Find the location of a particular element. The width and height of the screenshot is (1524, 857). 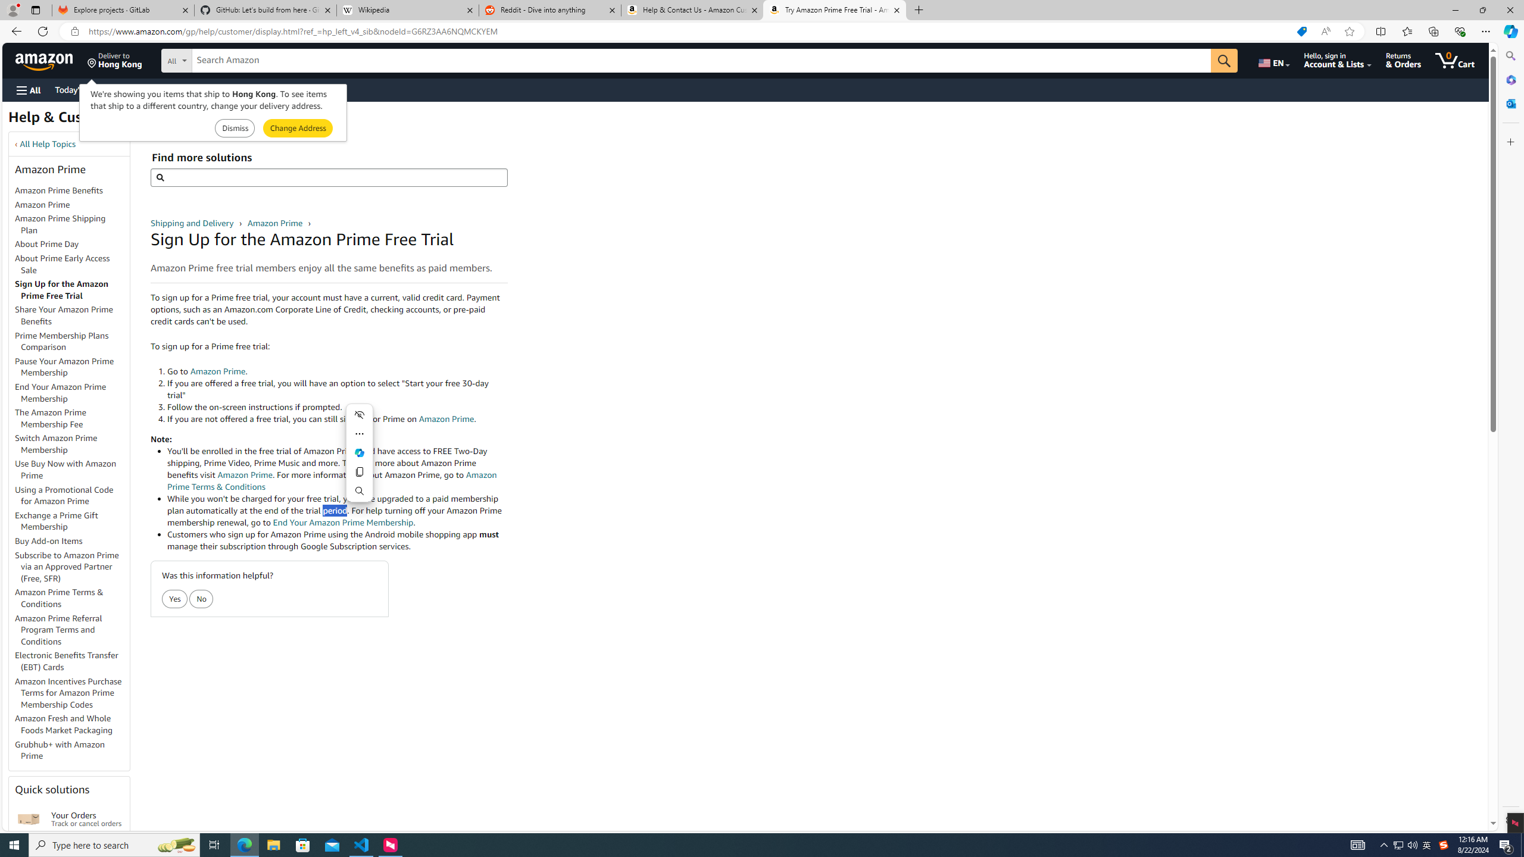

Amazon Prime Referral Program Terms and Conditions is located at coordinates (72, 630).